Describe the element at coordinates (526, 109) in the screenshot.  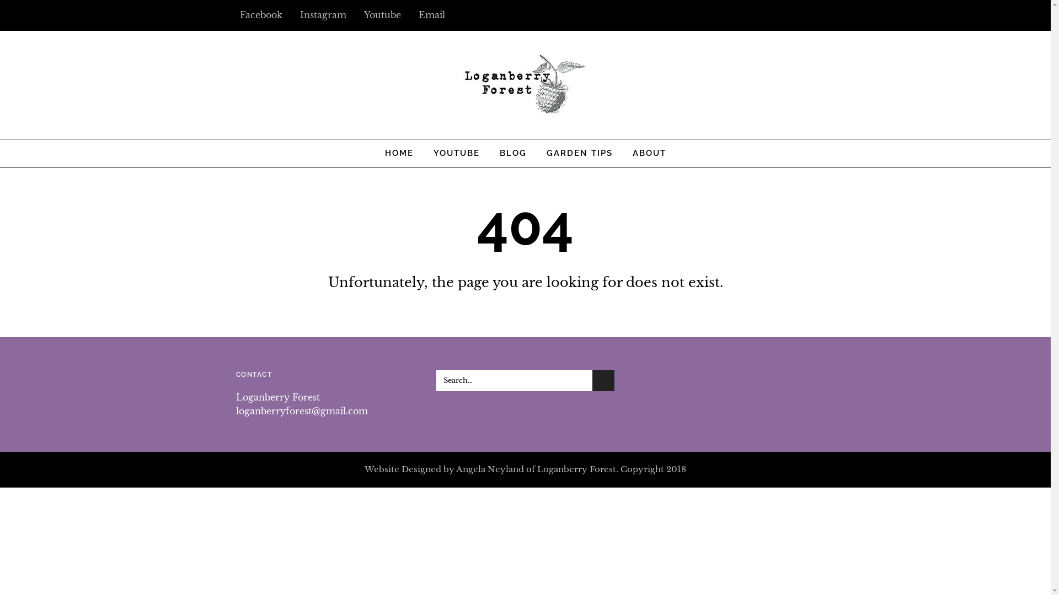
I see `Loganberry Forest - Permaculture Homestead` at that location.